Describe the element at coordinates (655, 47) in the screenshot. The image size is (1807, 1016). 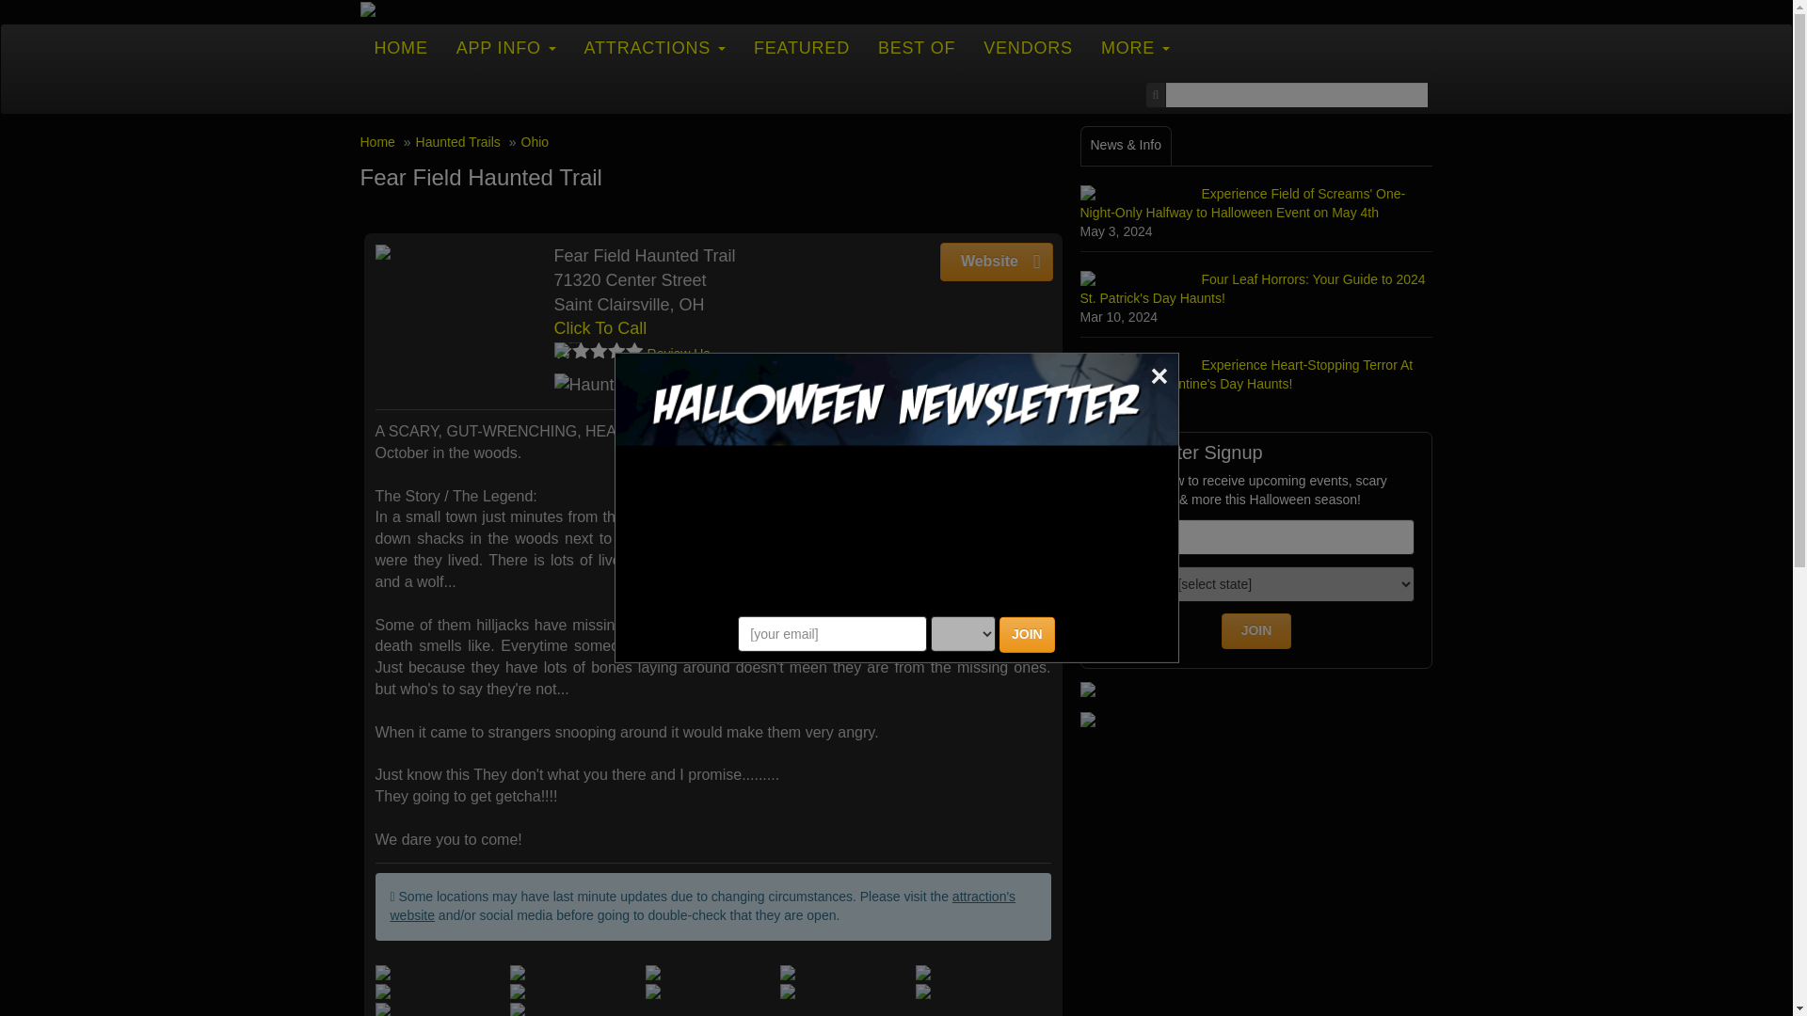
I see `ATTRACTIONS` at that location.